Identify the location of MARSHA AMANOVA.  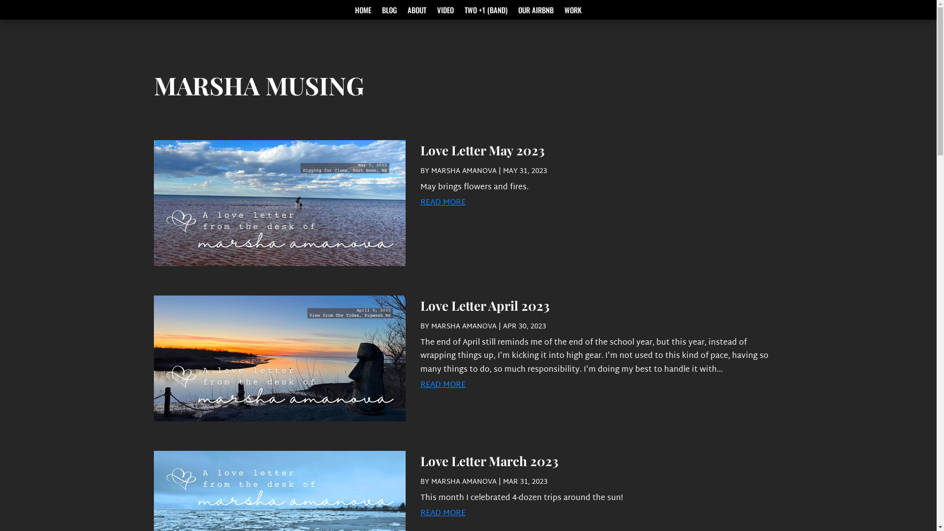
(463, 326).